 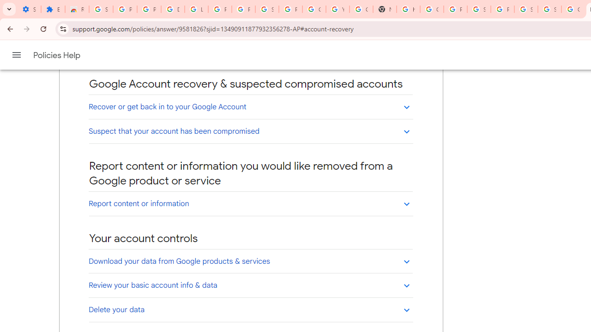 What do you see at coordinates (250, 309) in the screenshot?
I see `Delete your data` at bounding box center [250, 309].